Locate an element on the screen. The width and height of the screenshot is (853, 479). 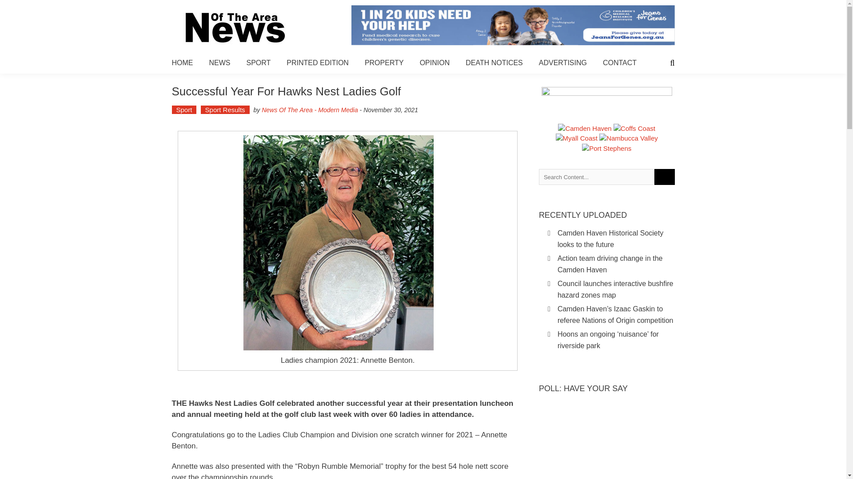
NEWS is located at coordinates (219, 63).